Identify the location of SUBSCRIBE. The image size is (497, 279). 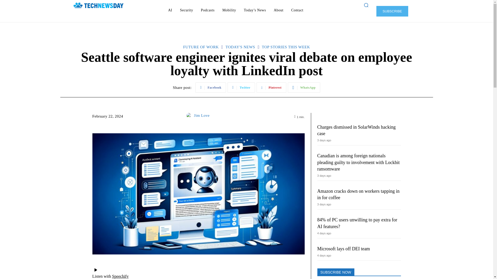
(392, 11).